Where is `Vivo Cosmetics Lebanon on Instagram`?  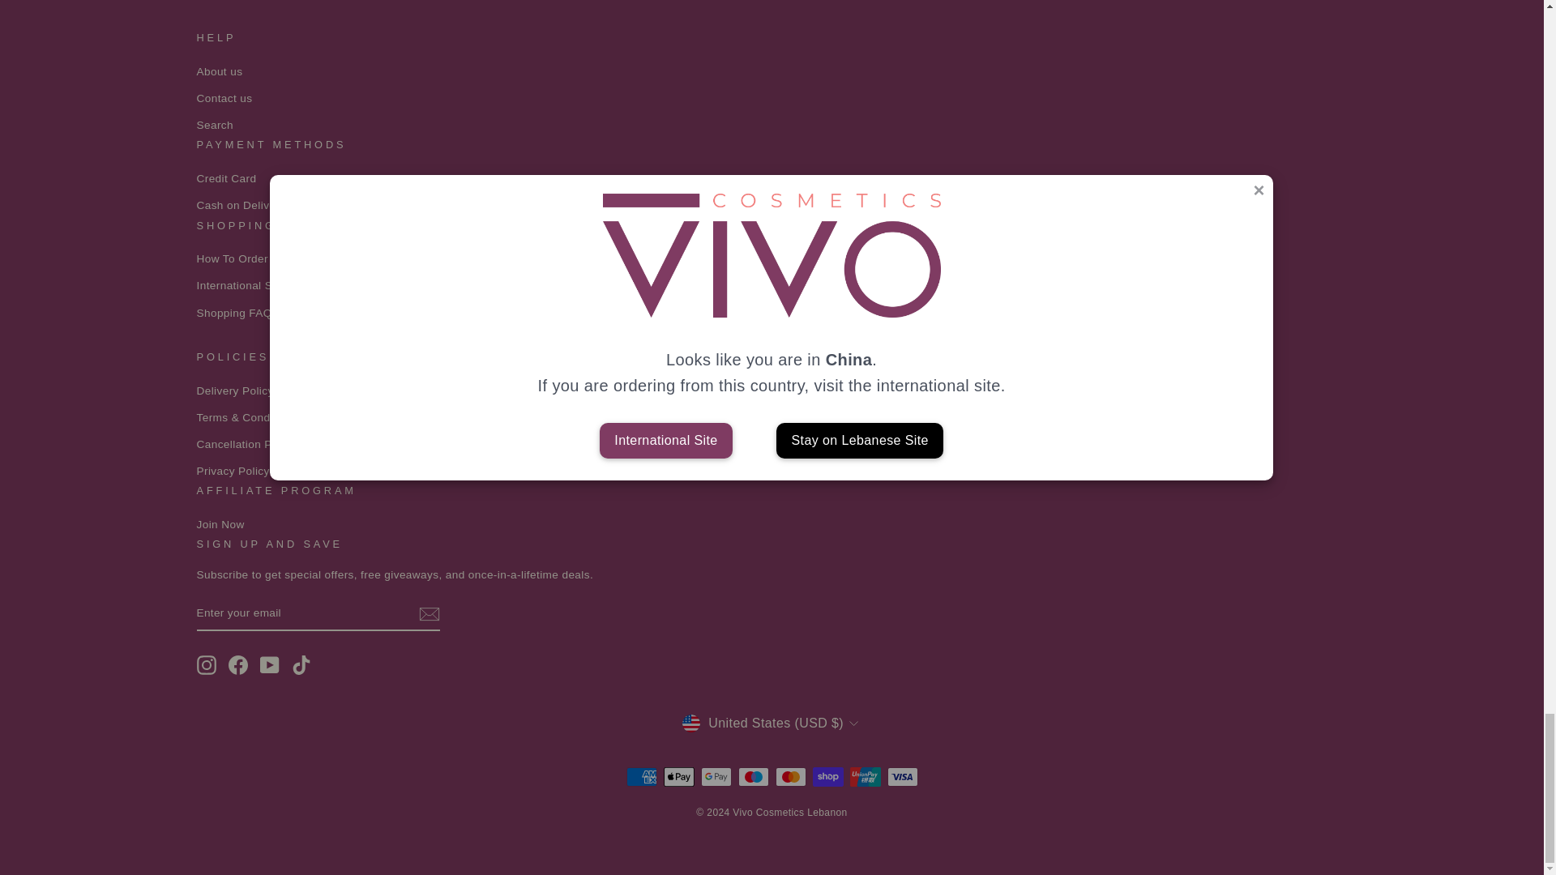 Vivo Cosmetics Lebanon on Instagram is located at coordinates (206, 664).